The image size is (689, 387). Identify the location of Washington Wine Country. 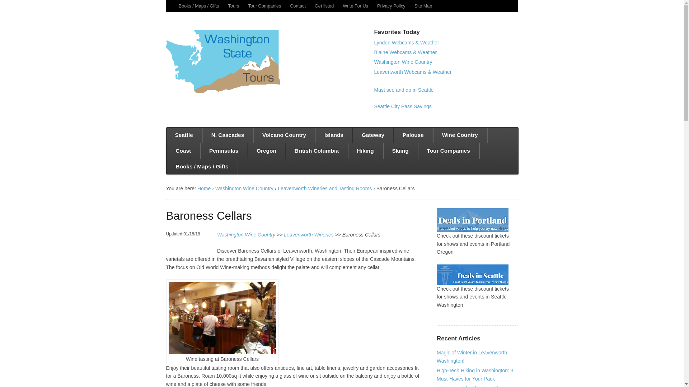
(403, 62).